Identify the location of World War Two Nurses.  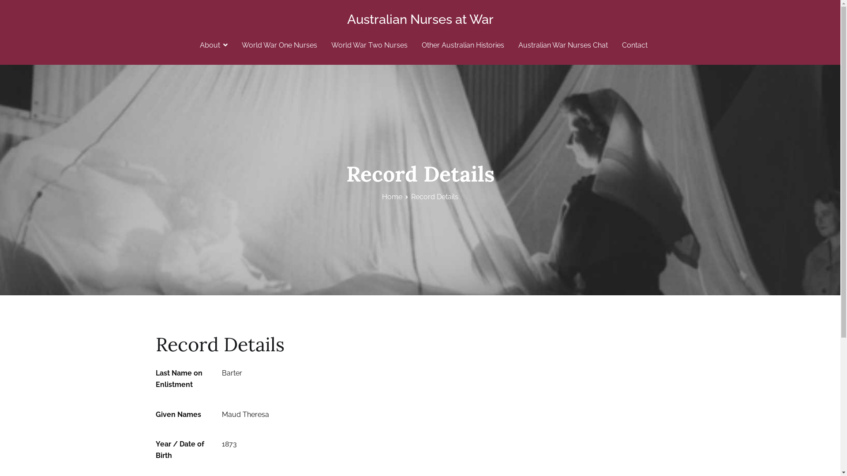
(370, 45).